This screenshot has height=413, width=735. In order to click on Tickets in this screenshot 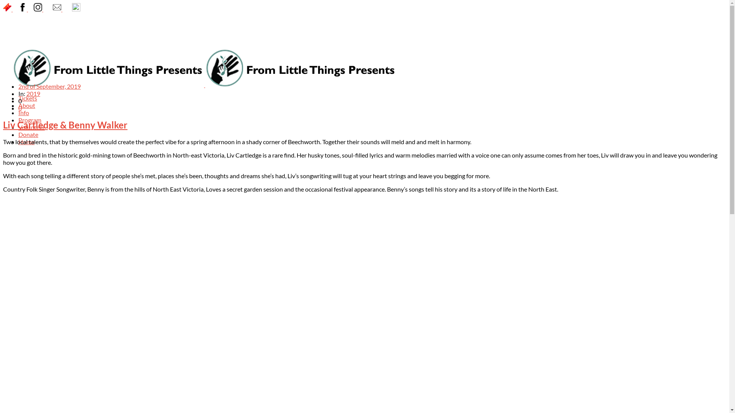, I will do `click(28, 98)`.